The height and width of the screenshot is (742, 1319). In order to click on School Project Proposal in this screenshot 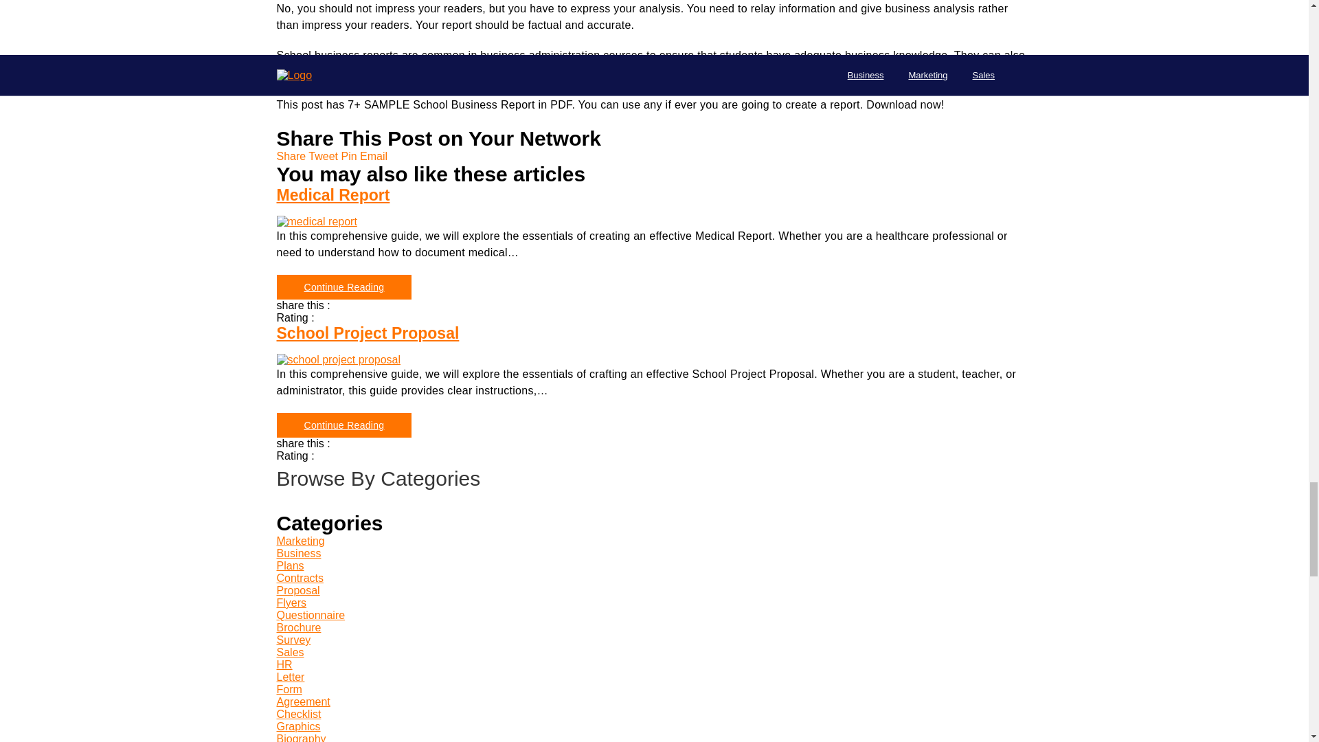, I will do `click(653, 333)`.